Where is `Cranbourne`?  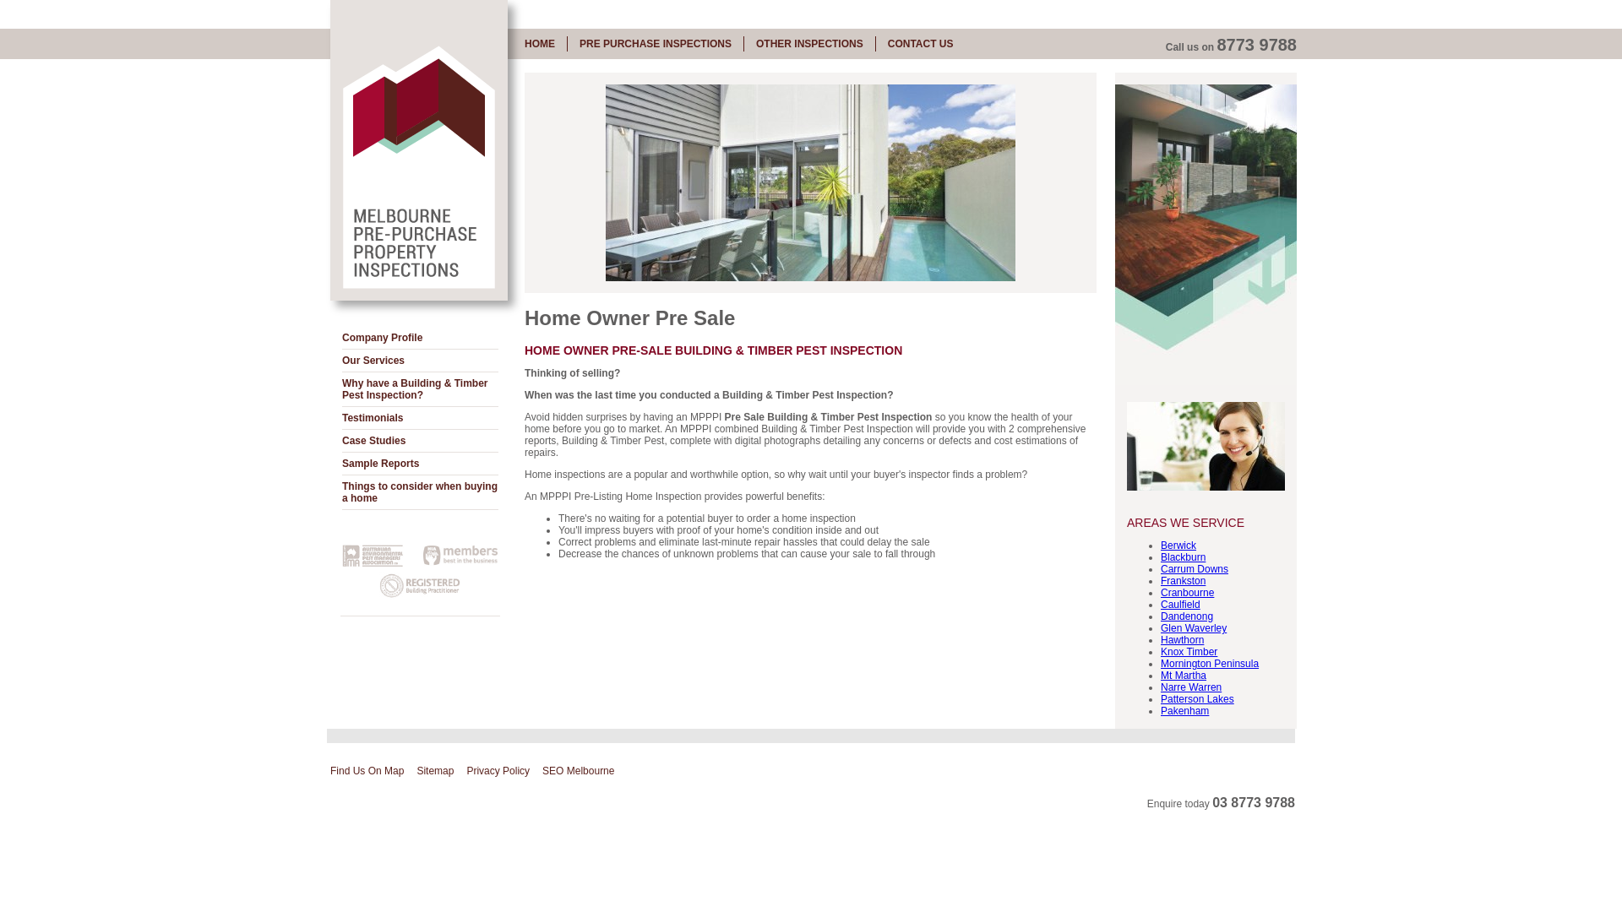
Cranbourne is located at coordinates (1188, 593).